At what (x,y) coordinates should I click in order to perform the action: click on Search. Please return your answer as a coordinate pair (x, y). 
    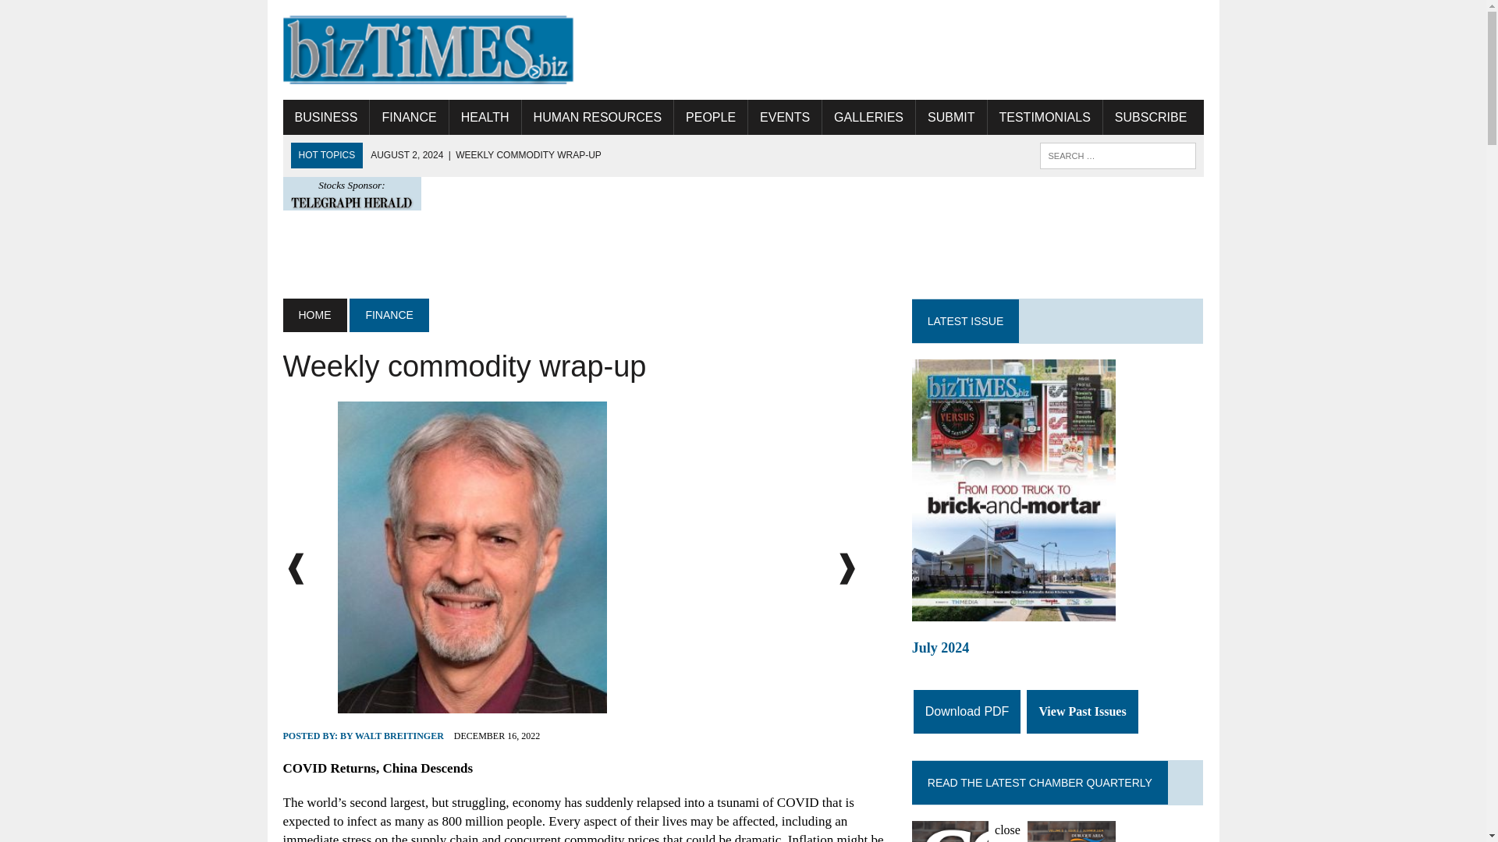
    Looking at the image, I should click on (78, 15).